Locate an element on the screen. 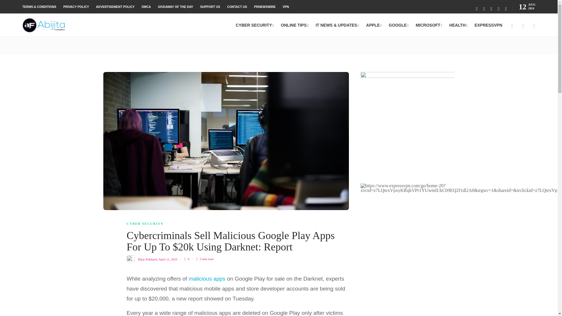  SUPPORT US is located at coordinates (210, 7).